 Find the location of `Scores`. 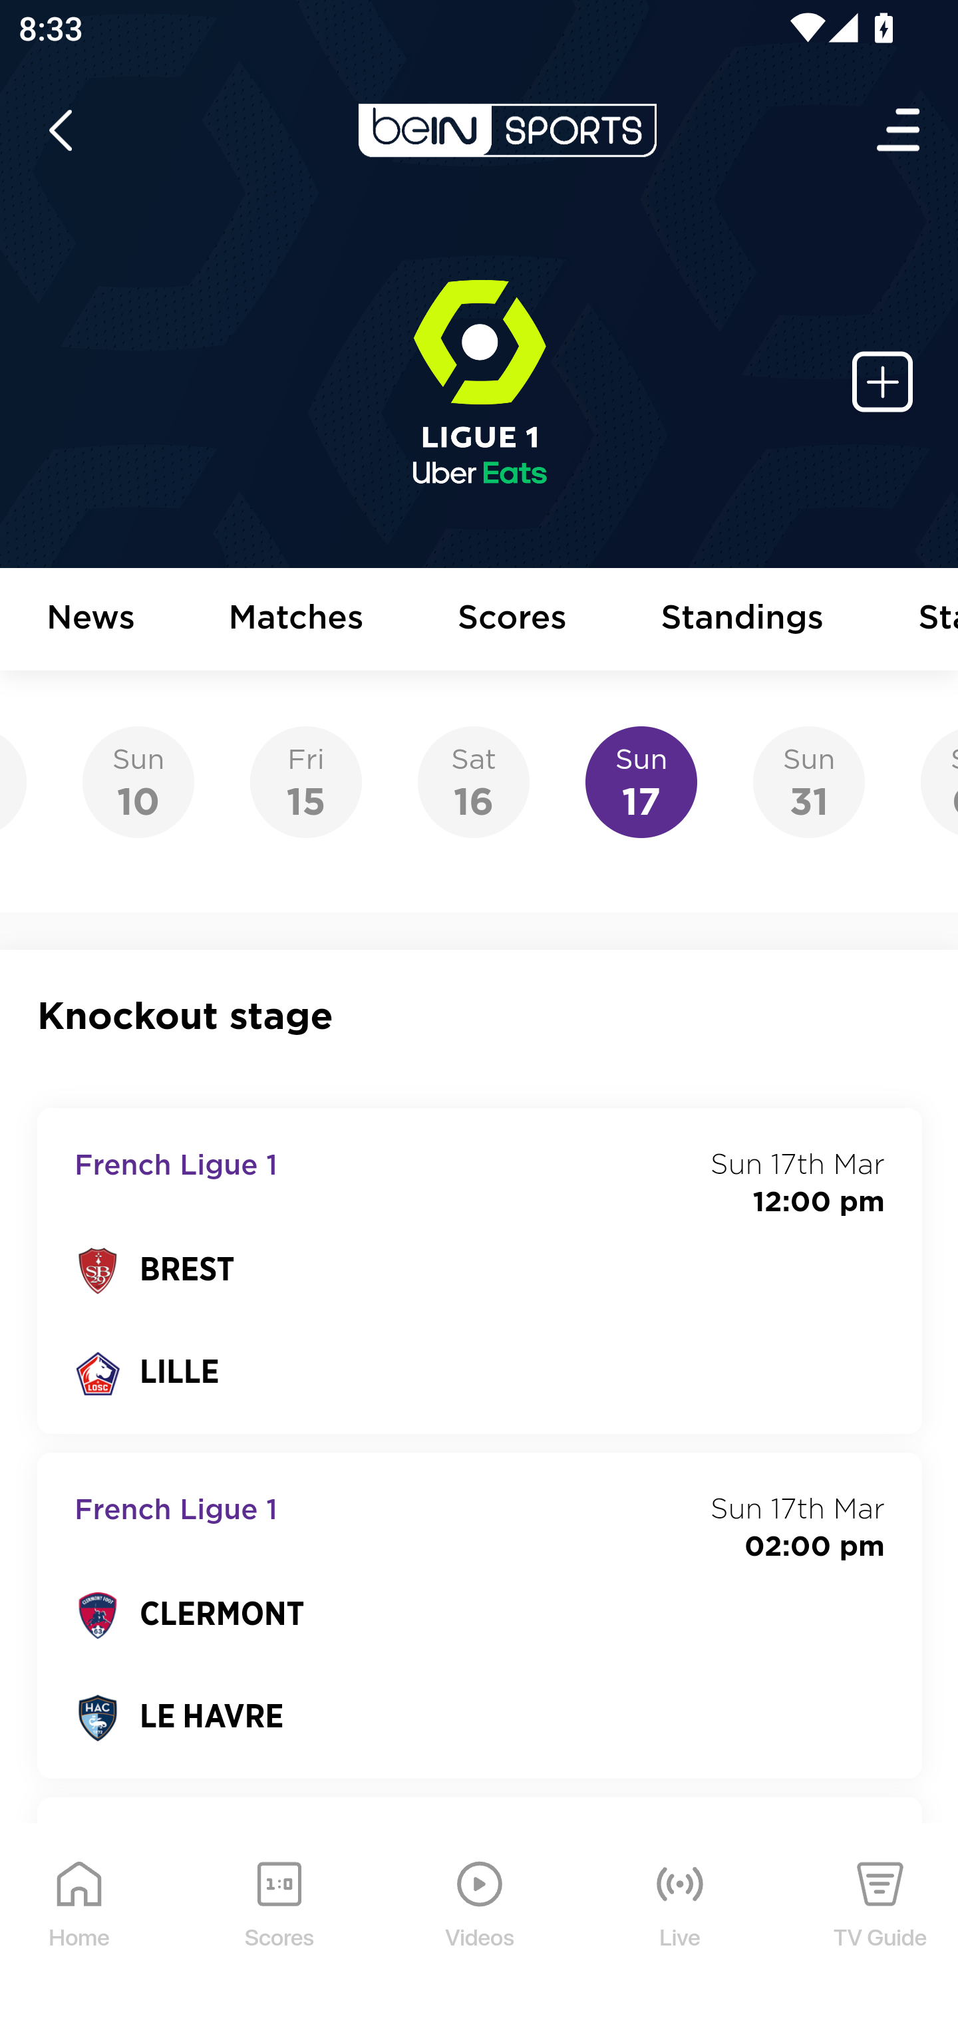

Scores is located at coordinates (514, 620).